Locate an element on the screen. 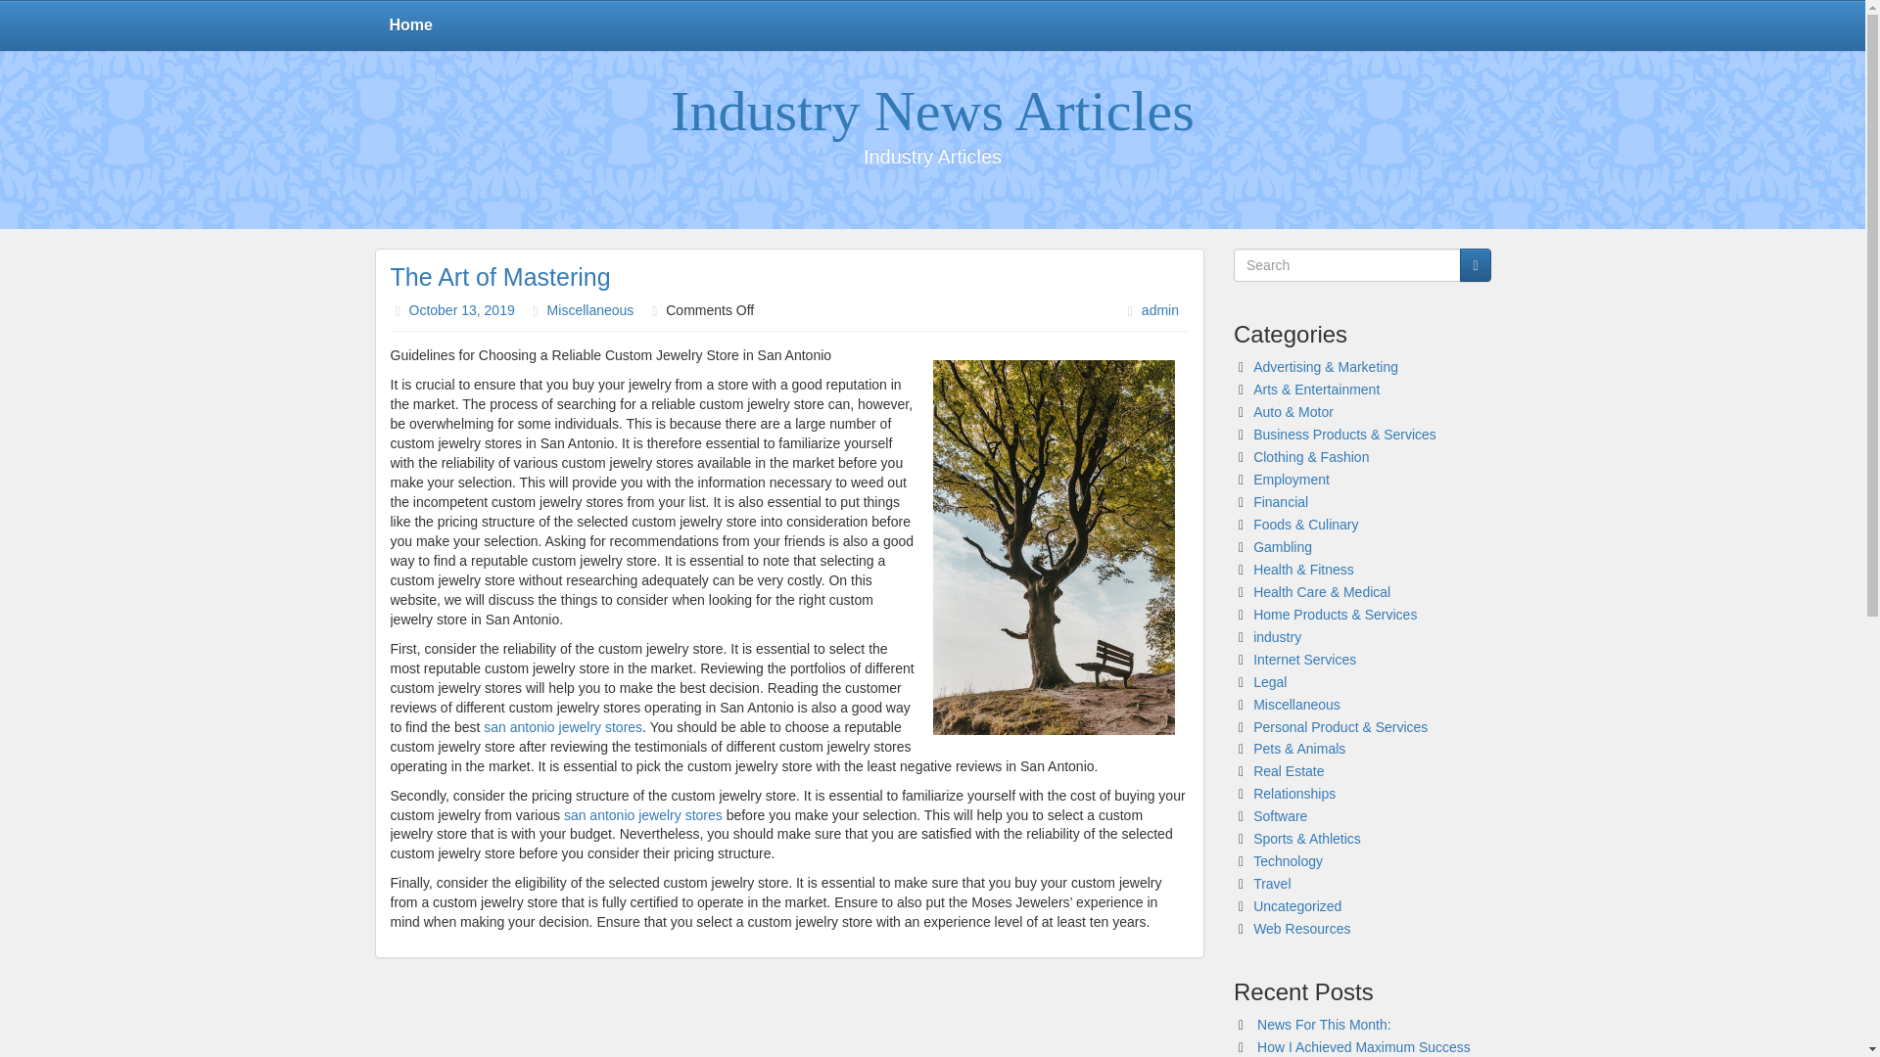 This screenshot has height=1057, width=1880. Employment is located at coordinates (1291, 479).